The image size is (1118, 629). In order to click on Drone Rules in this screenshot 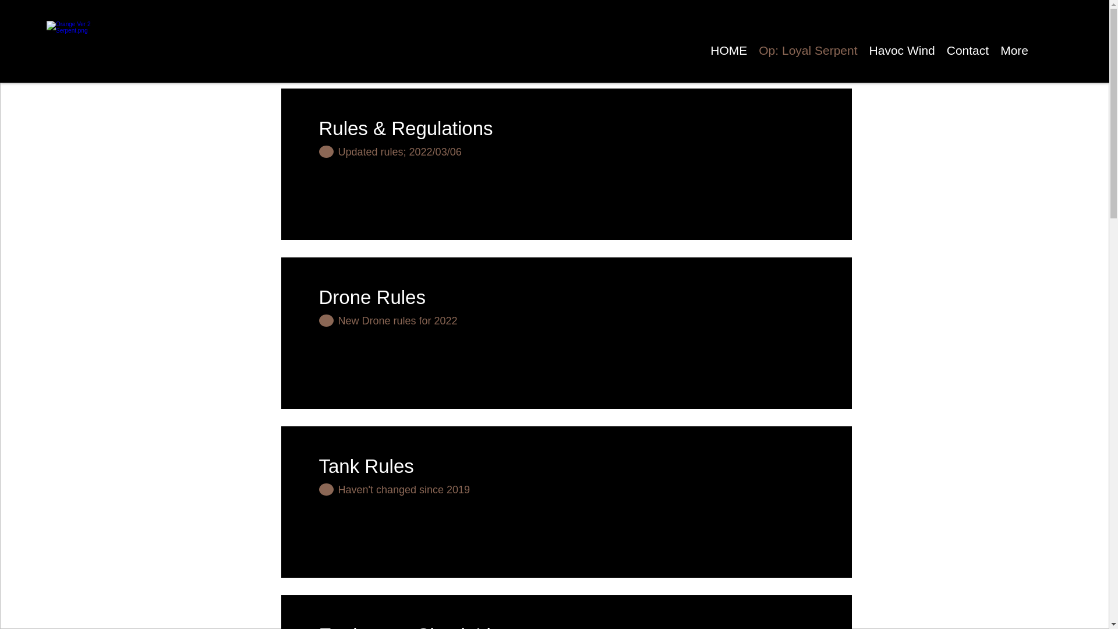, I will do `click(406, 297)`.